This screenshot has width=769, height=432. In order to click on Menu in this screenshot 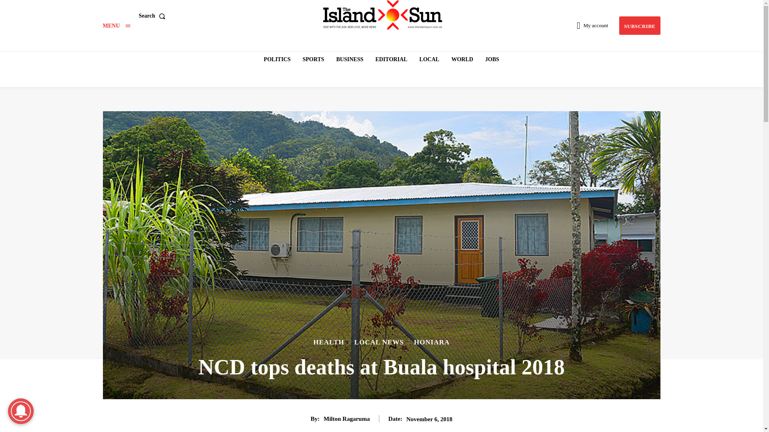, I will do `click(116, 26)`.